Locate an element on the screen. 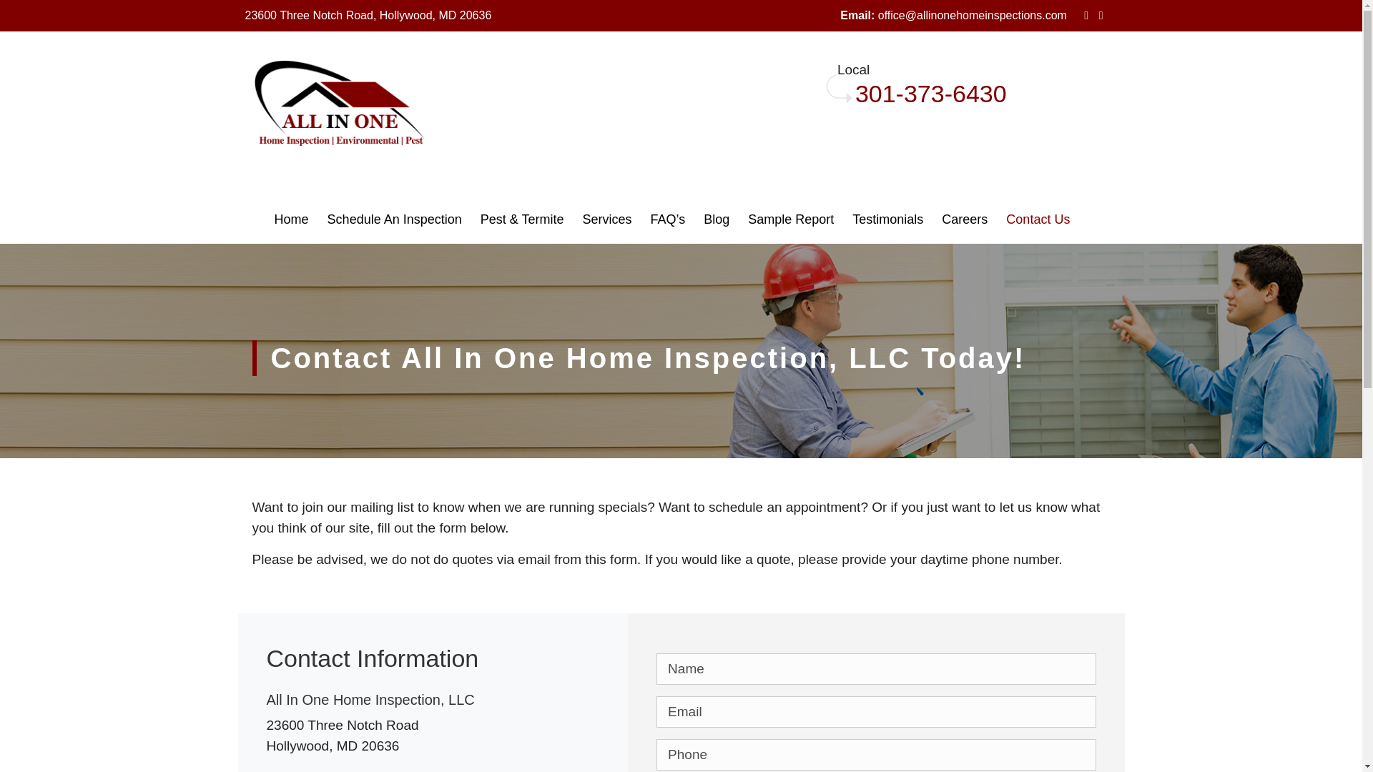  Contact Us is located at coordinates (1047, 219).